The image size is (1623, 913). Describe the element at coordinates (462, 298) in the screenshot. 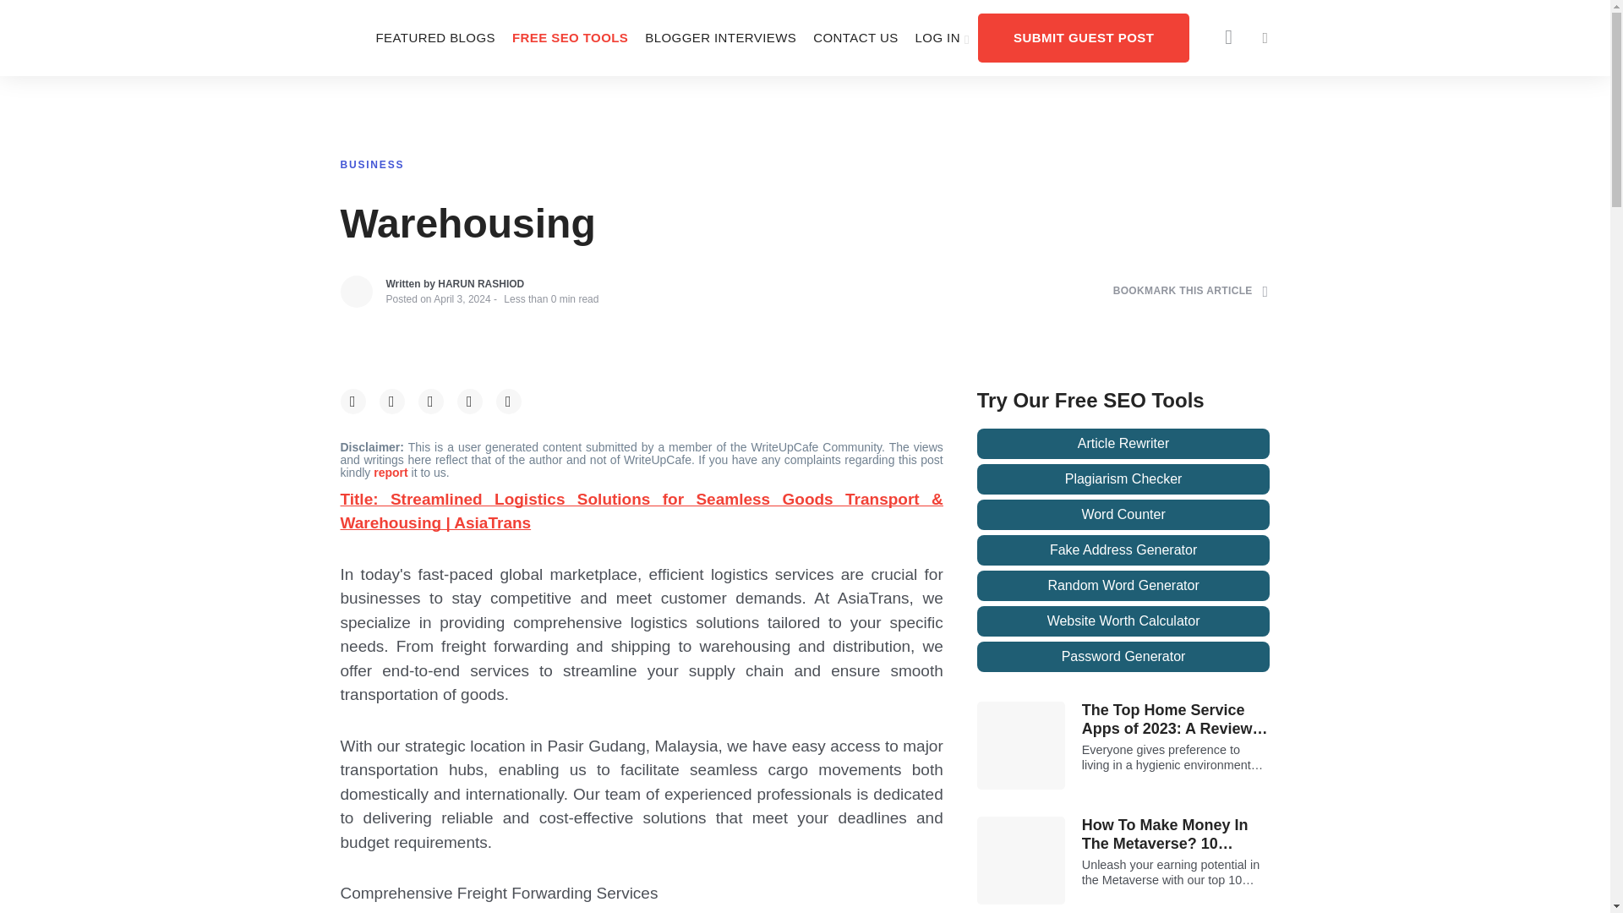

I see `April 3, 2024` at that location.